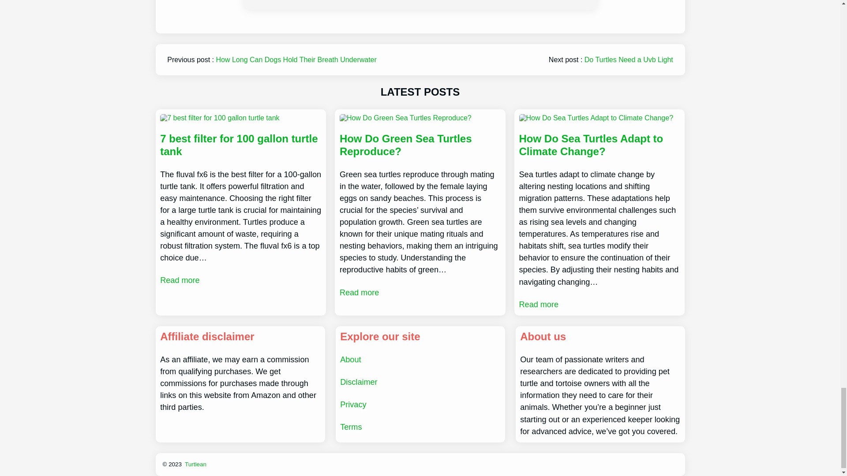 This screenshot has height=476, width=847. I want to click on 7 best filter for 100 gallon turtle tank, so click(240, 145).